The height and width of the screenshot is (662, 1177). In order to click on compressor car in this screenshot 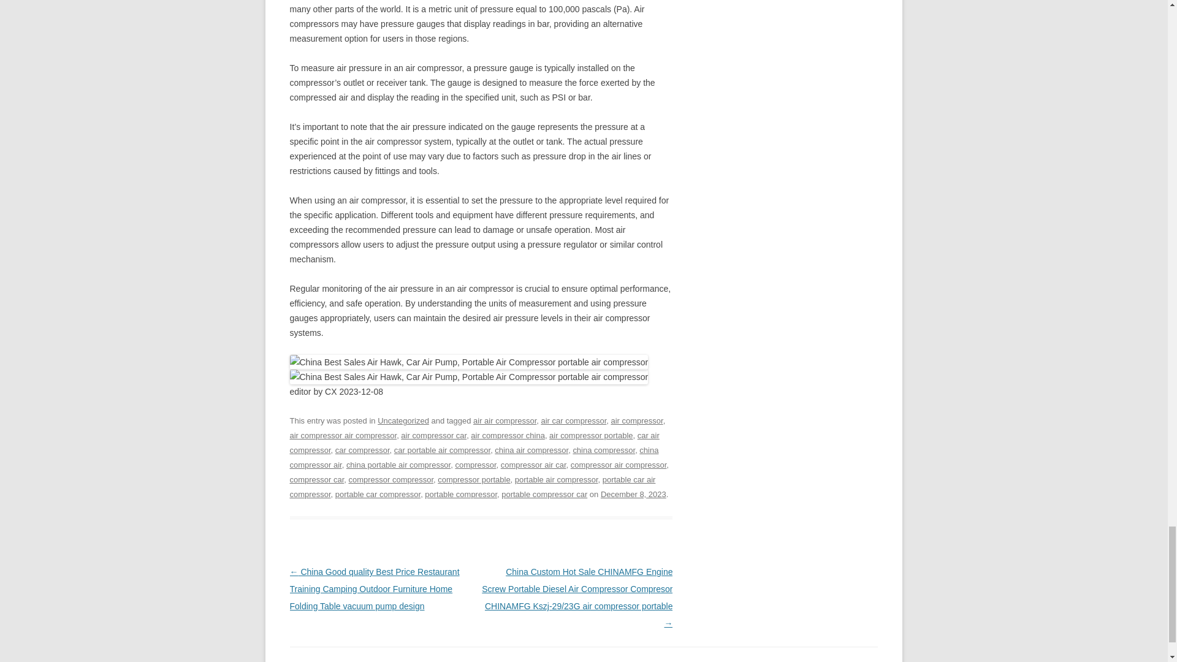, I will do `click(316, 479)`.